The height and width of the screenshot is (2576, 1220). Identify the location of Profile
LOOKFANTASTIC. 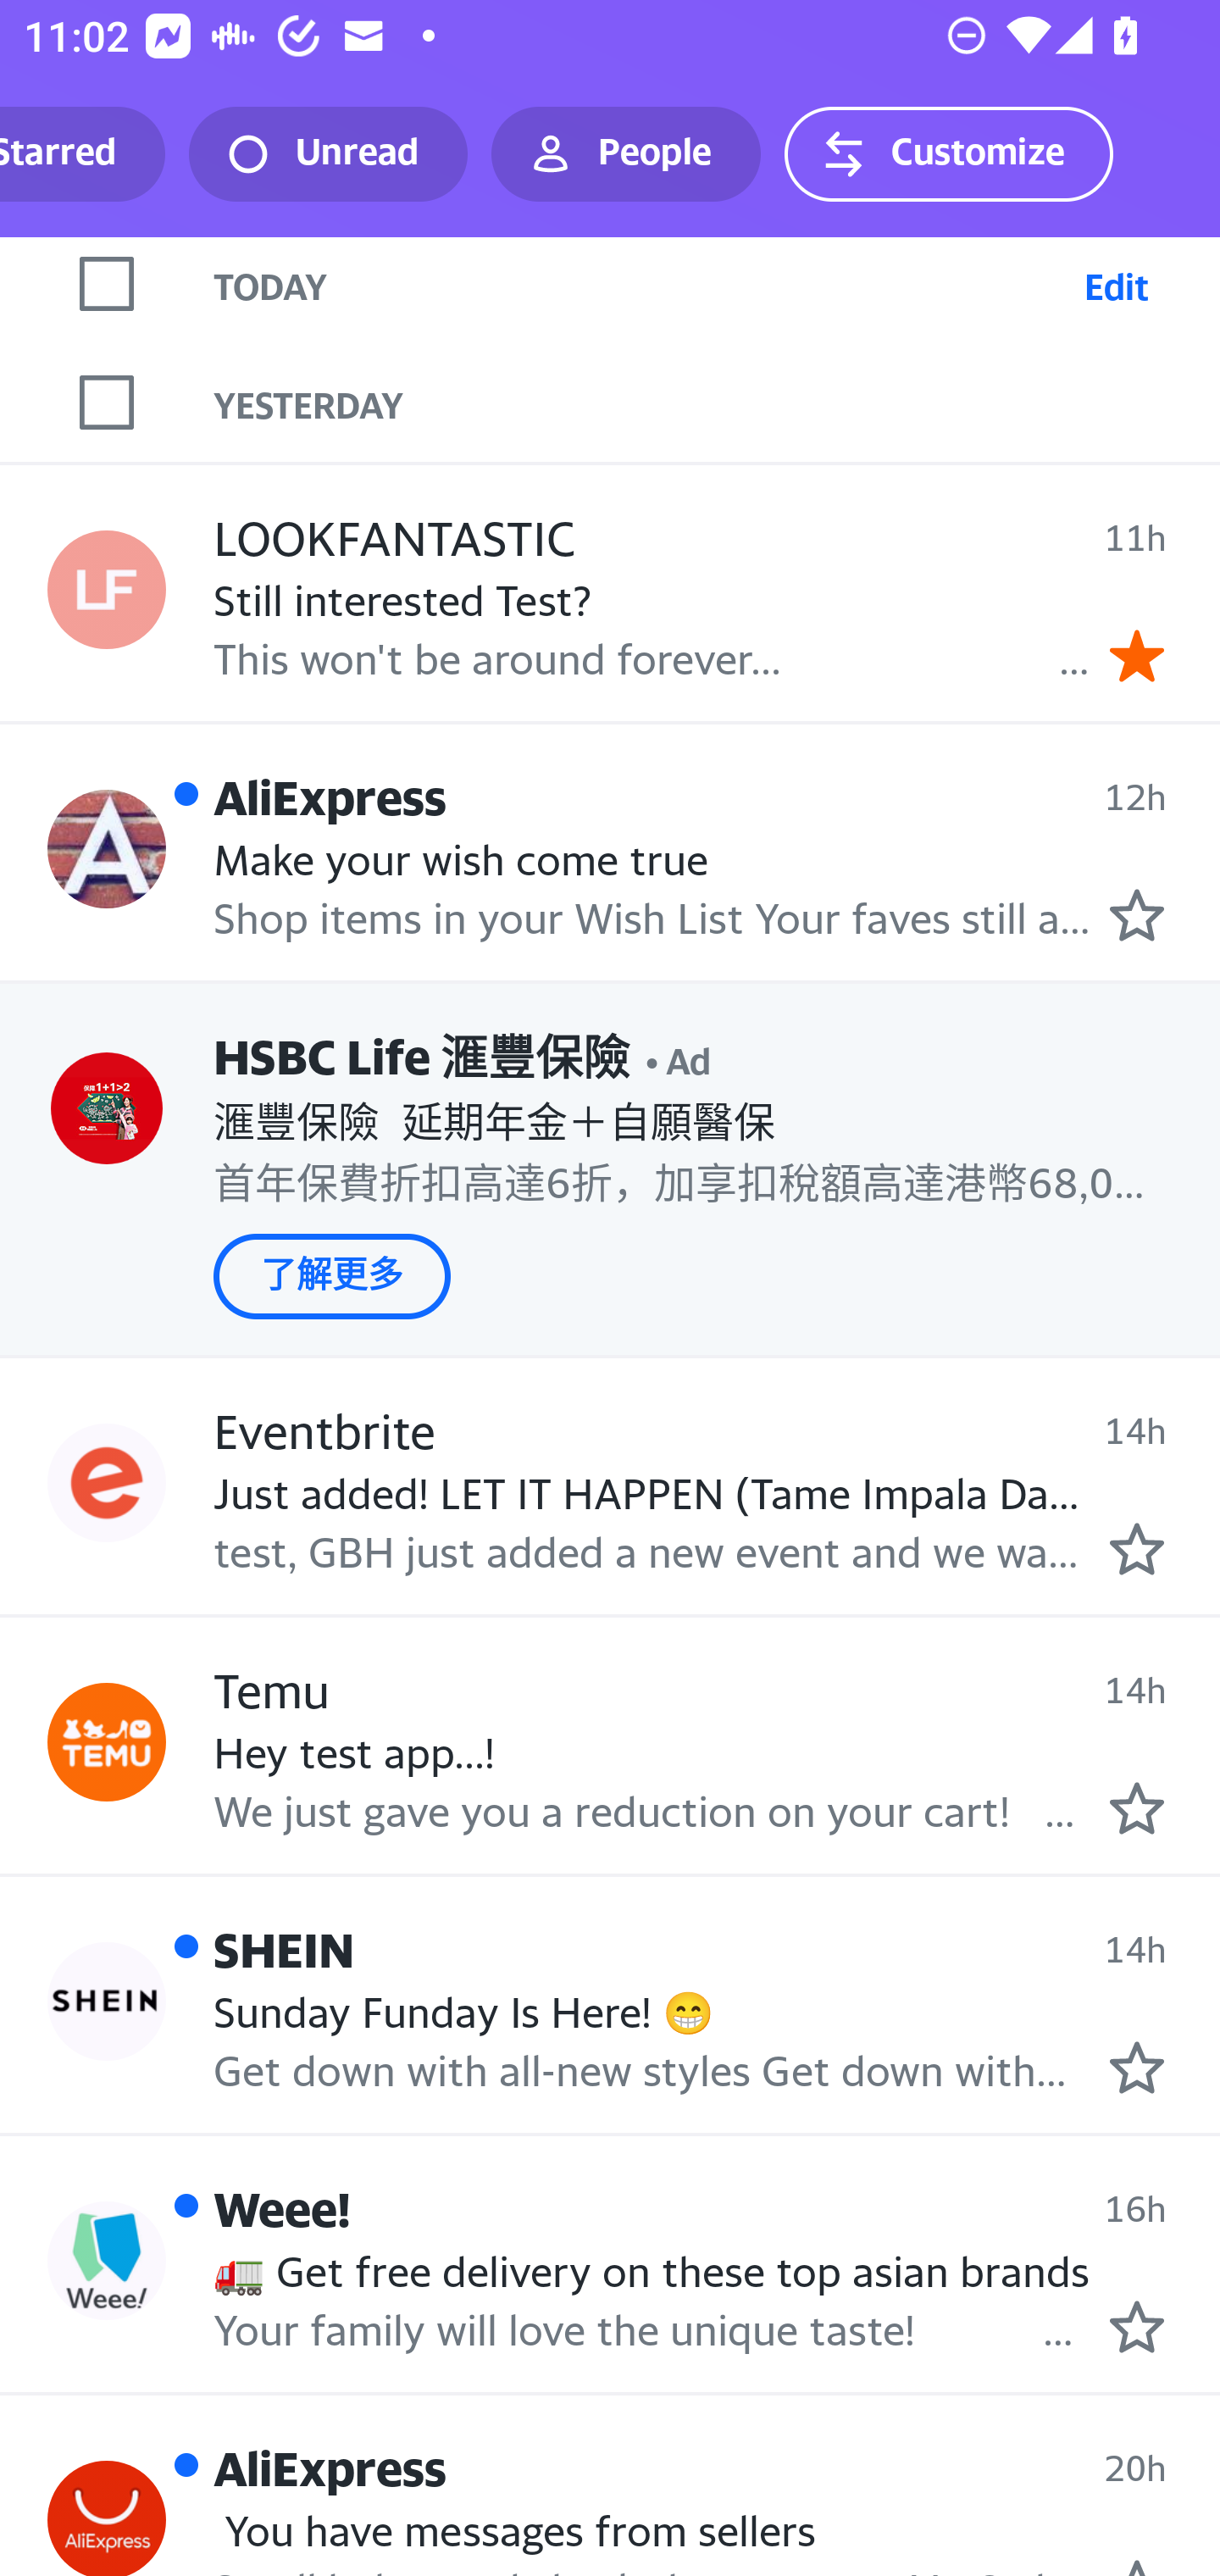
(107, 590).